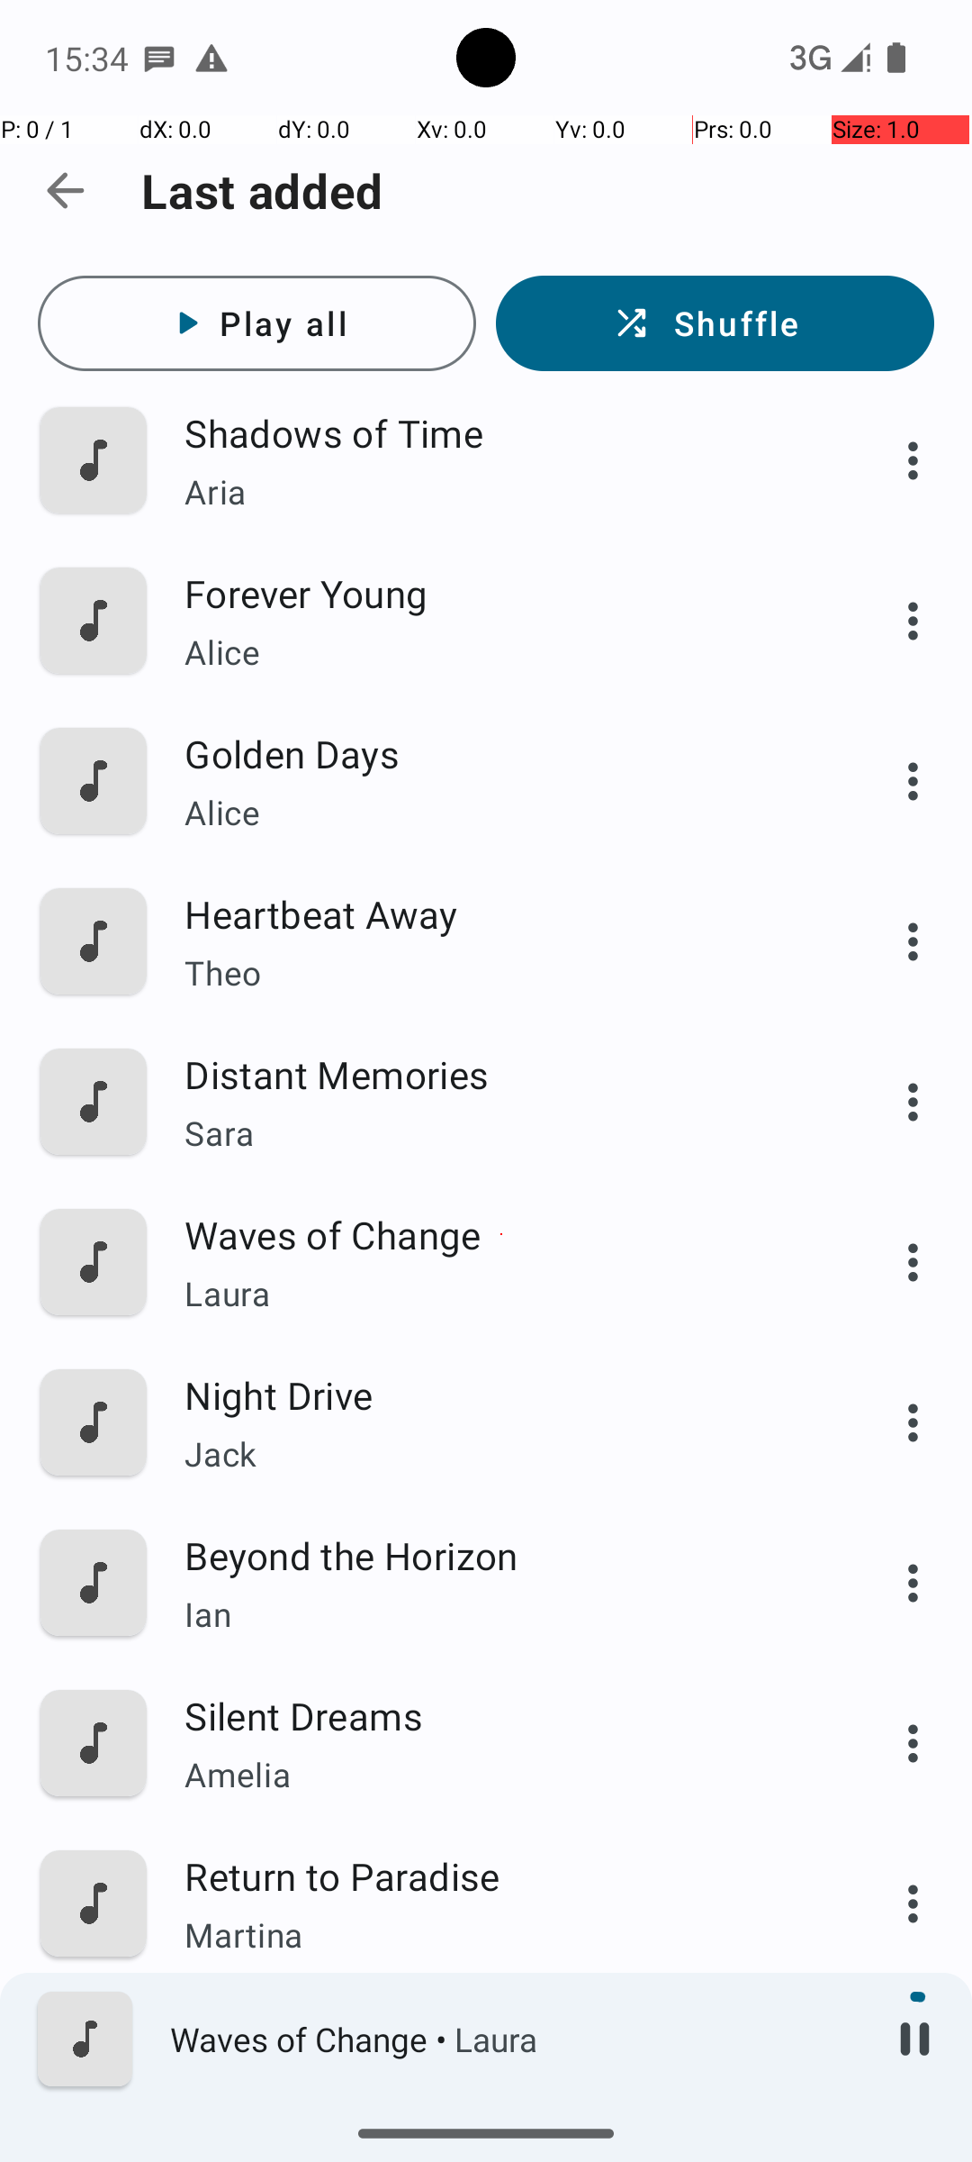 Image resolution: width=972 pixels, height=2162 pixels. What do you see at coordinates (257, 323) in the screenshot?
I see `Play all` at bounding box center [257, 323].